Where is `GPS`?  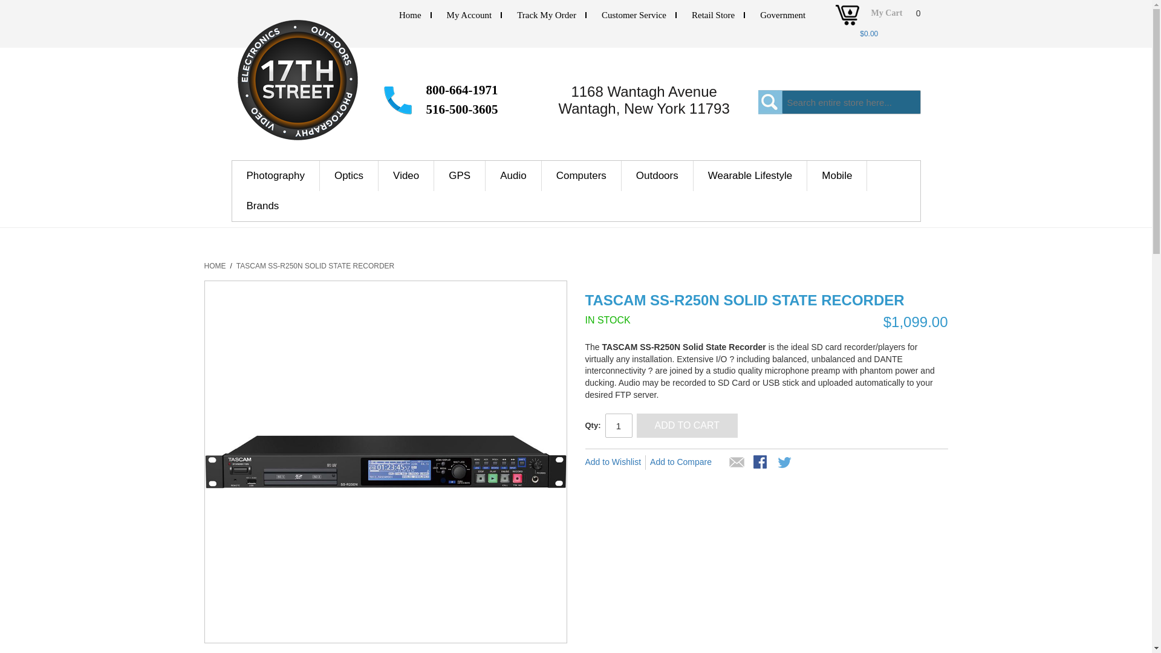 GPS is located at coordinates (460, 175).